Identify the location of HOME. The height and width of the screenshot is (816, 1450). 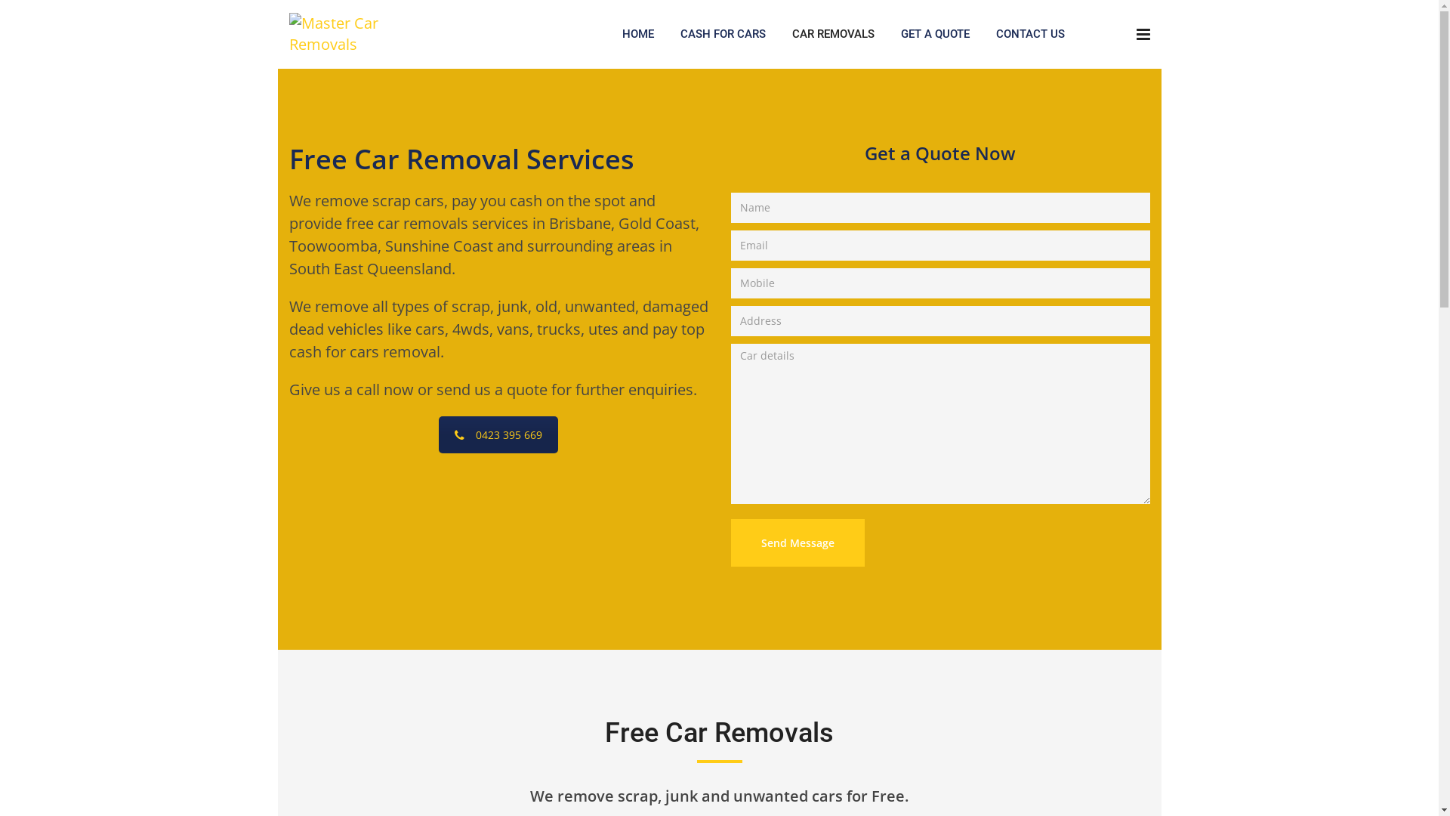
(638, 34).